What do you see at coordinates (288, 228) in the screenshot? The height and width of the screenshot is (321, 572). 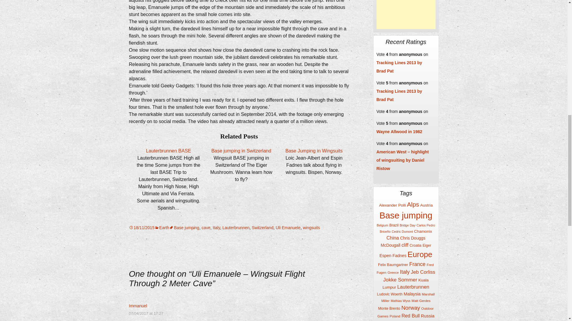 I see `Uli Emanuele` at bounding box center [288, 228].